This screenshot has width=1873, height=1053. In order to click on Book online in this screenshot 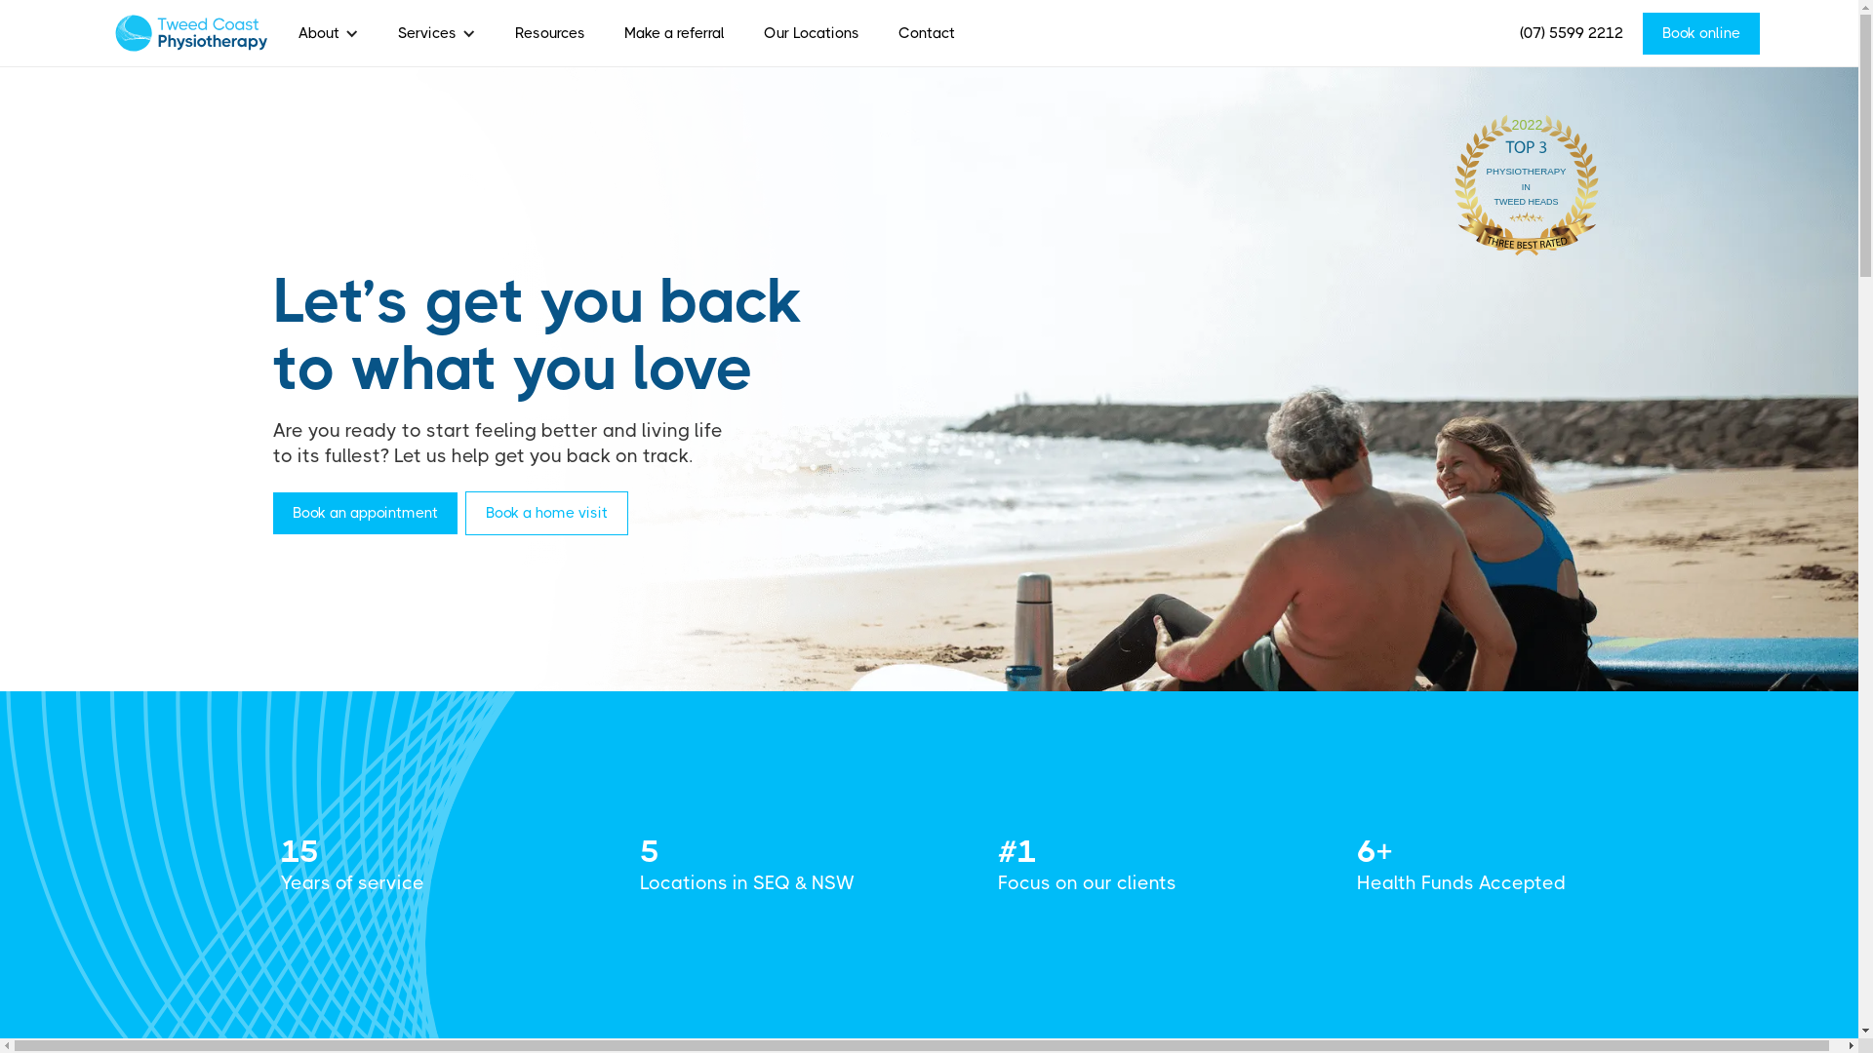, I will do `click(1701, 33)`.